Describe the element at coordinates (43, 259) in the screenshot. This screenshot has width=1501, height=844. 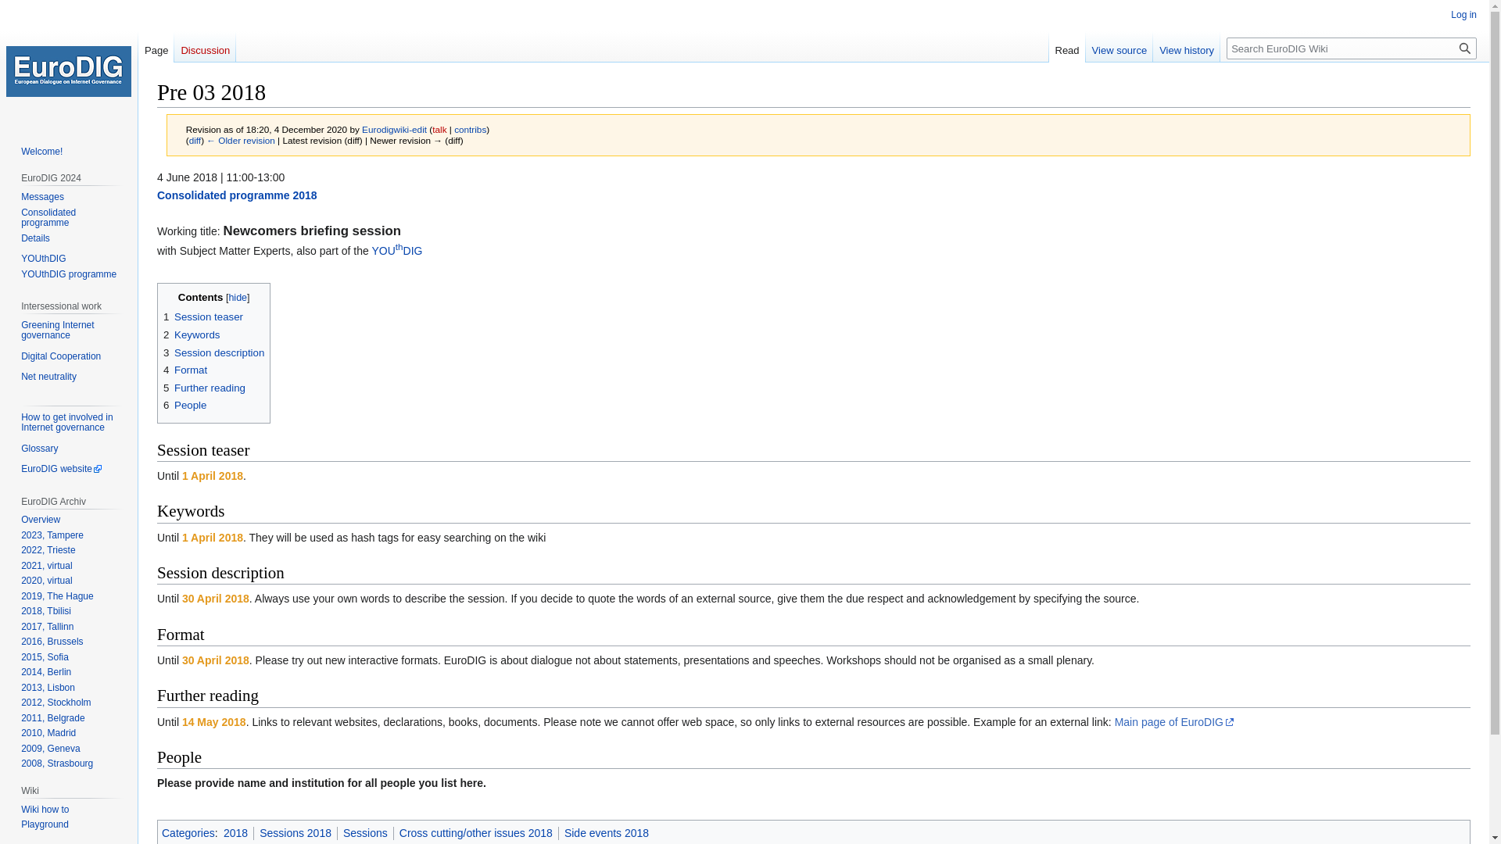
I see `YOUthDIG` at that location.